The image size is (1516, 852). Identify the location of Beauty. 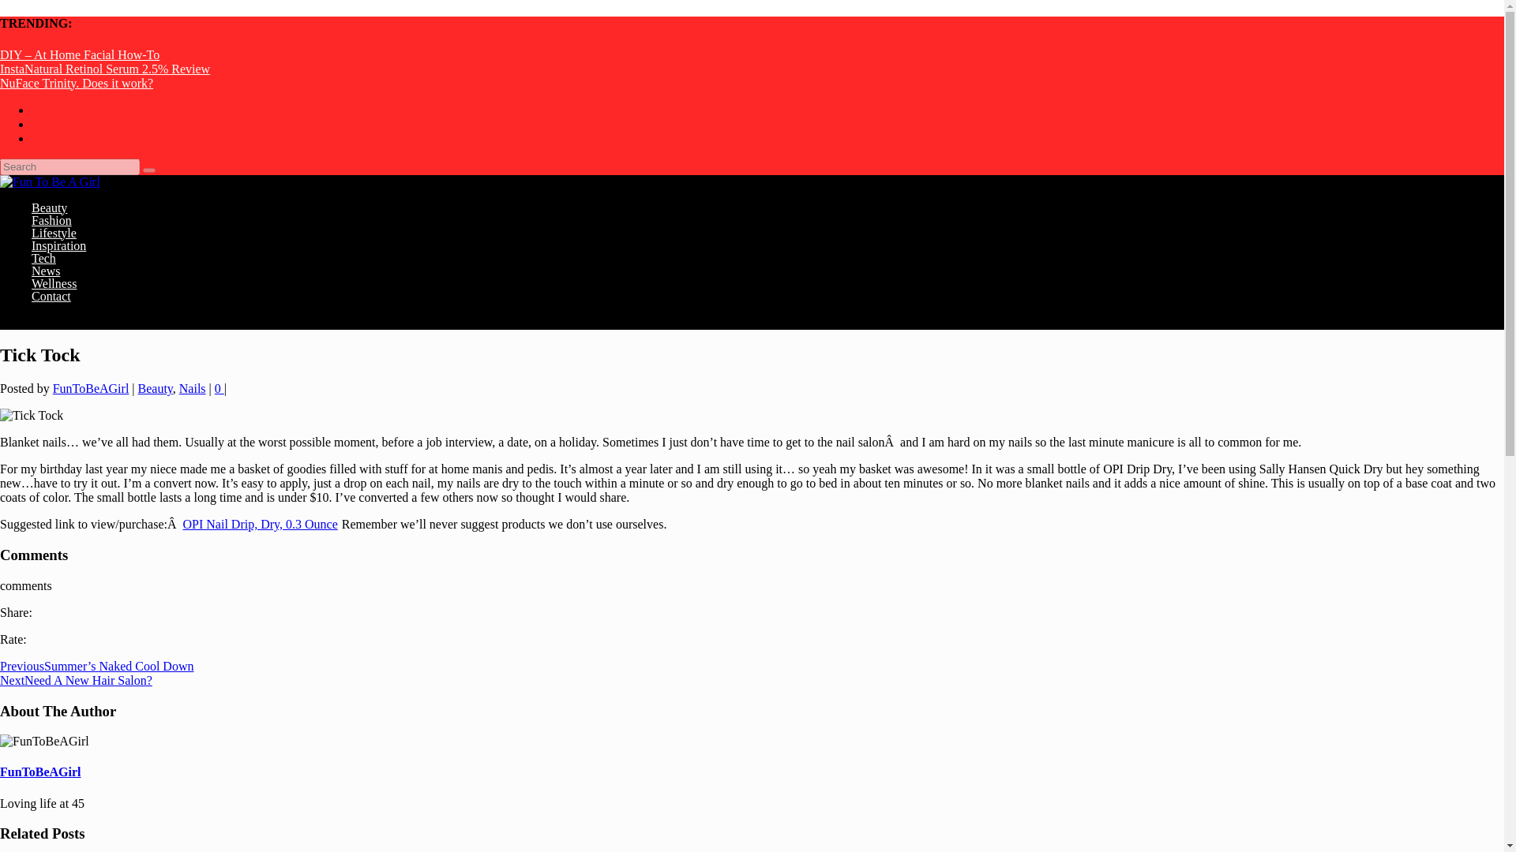
(155, 388).